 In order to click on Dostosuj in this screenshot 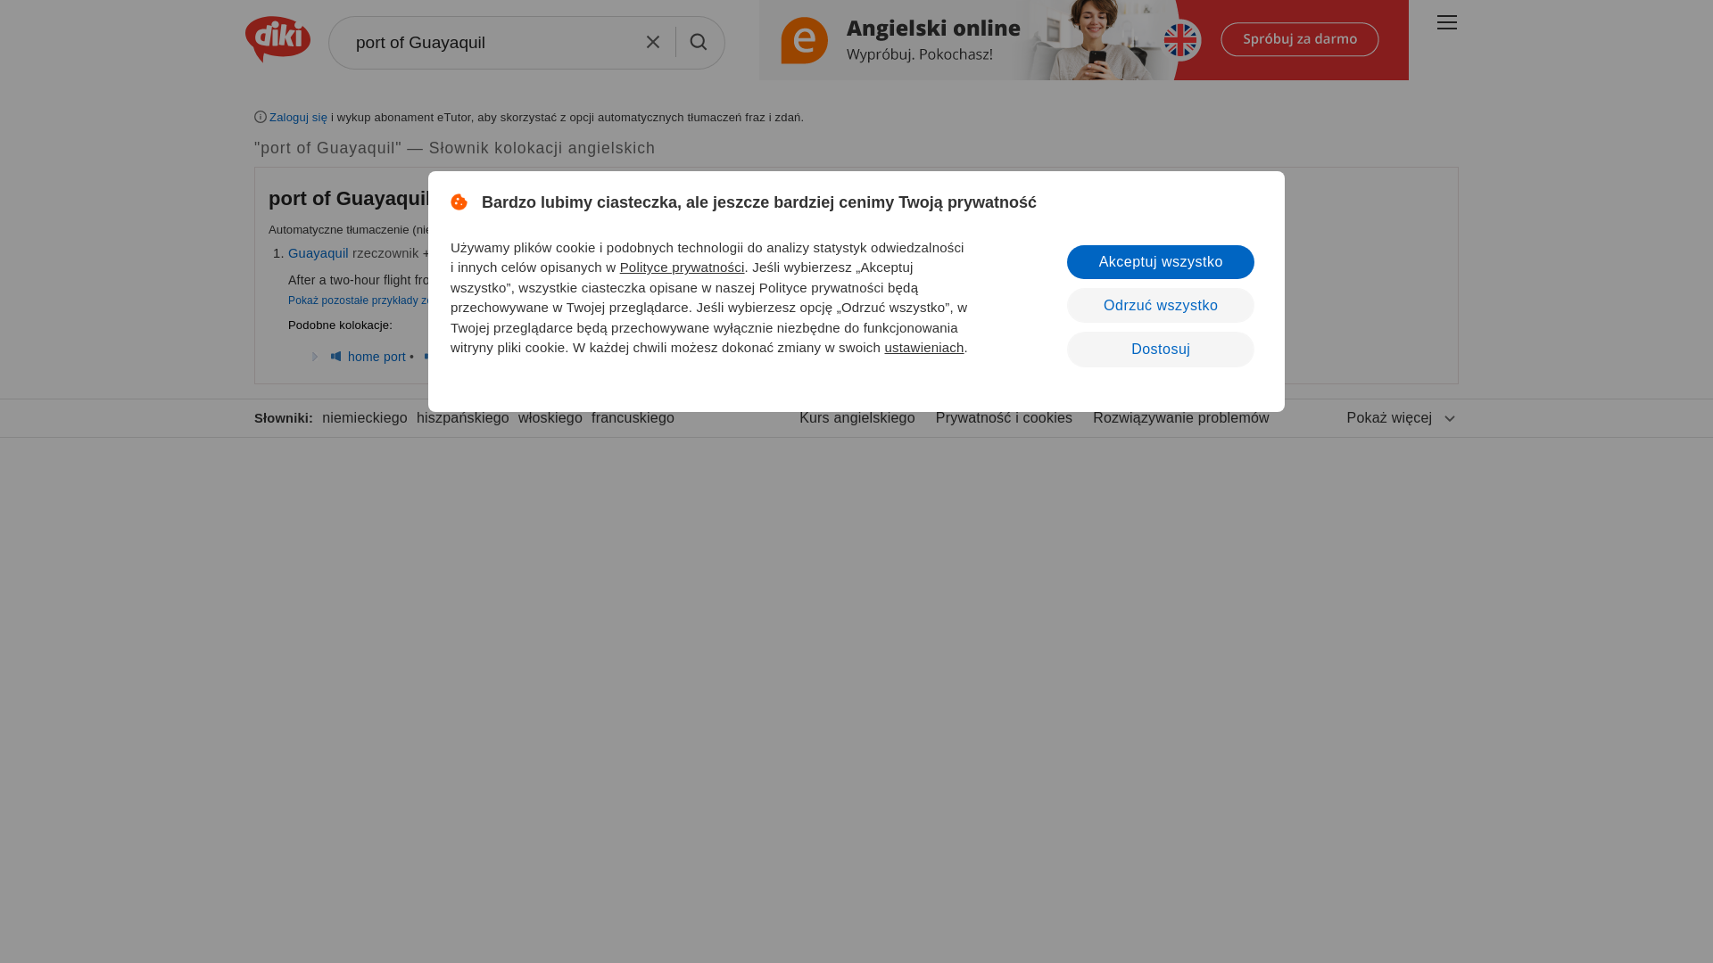, I will do `click(1160, 350)`.